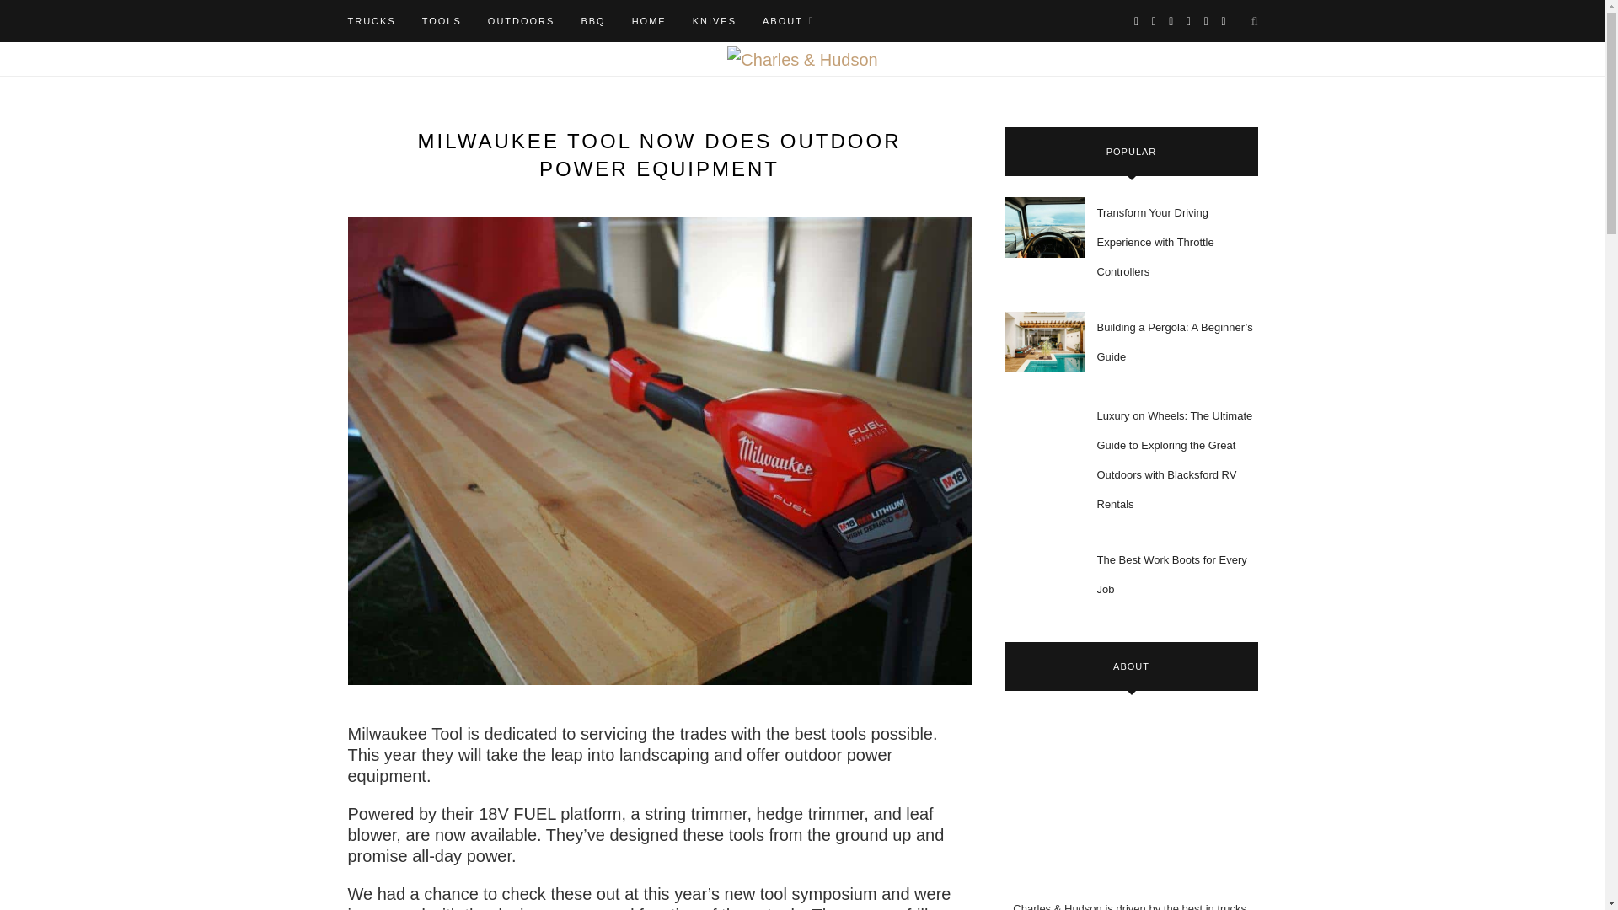  Describe the element at coordinates (714, 20) in the screenshot. I see `KNIVES` at that location.